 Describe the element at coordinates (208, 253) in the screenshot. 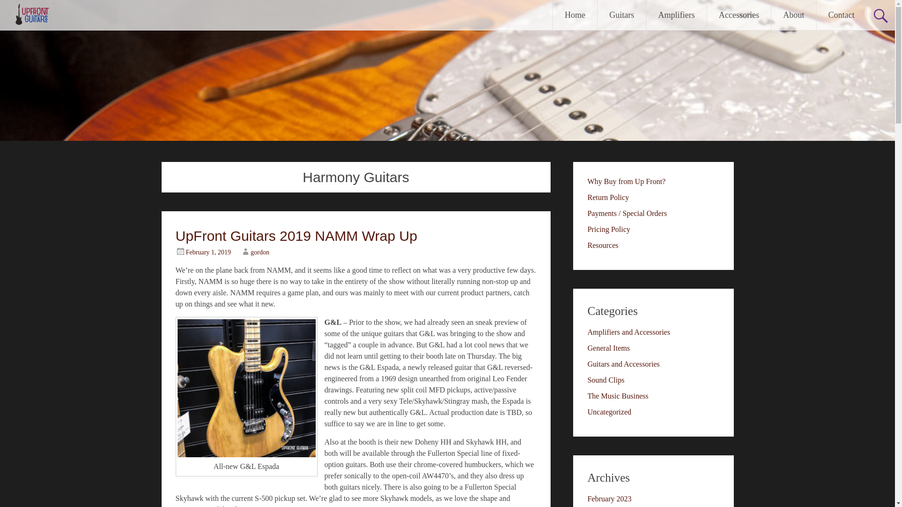

I see `February 1, 2019` at that location.